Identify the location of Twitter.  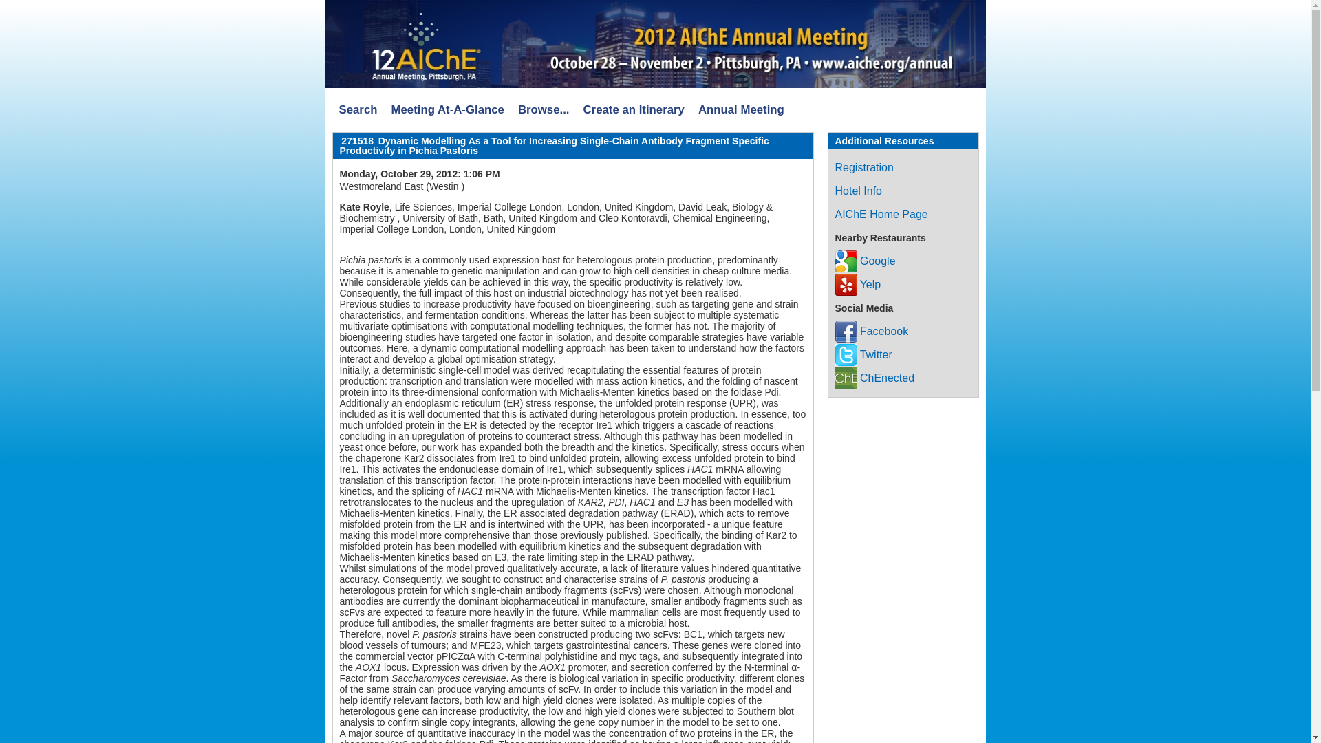
(863, 354).